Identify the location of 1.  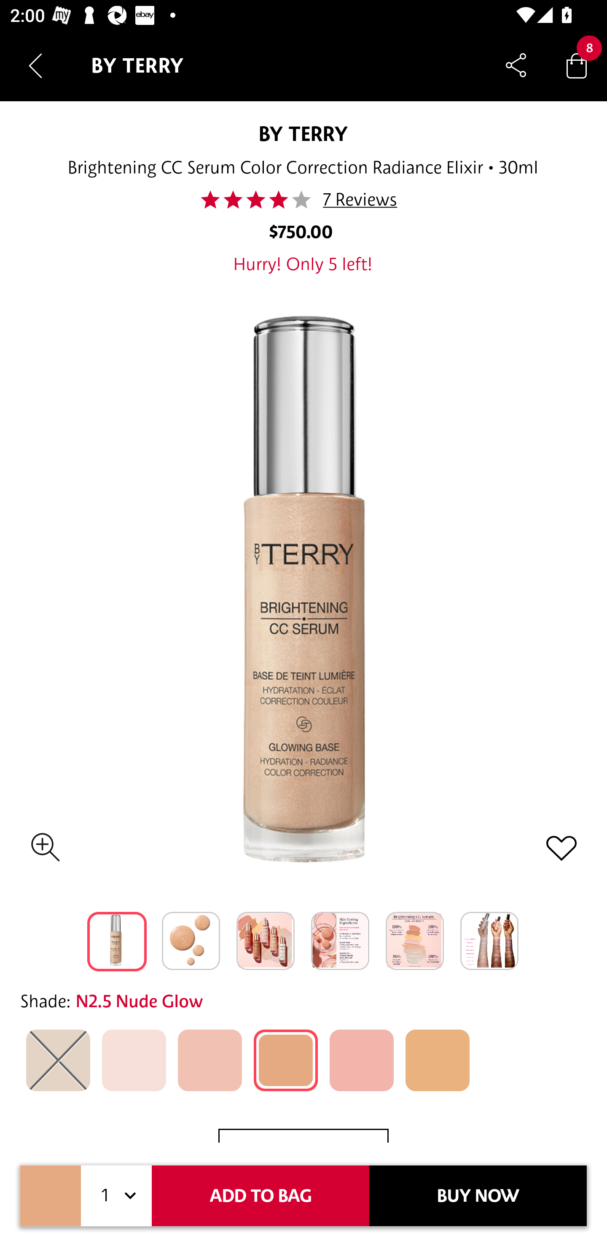
(116, 1196).